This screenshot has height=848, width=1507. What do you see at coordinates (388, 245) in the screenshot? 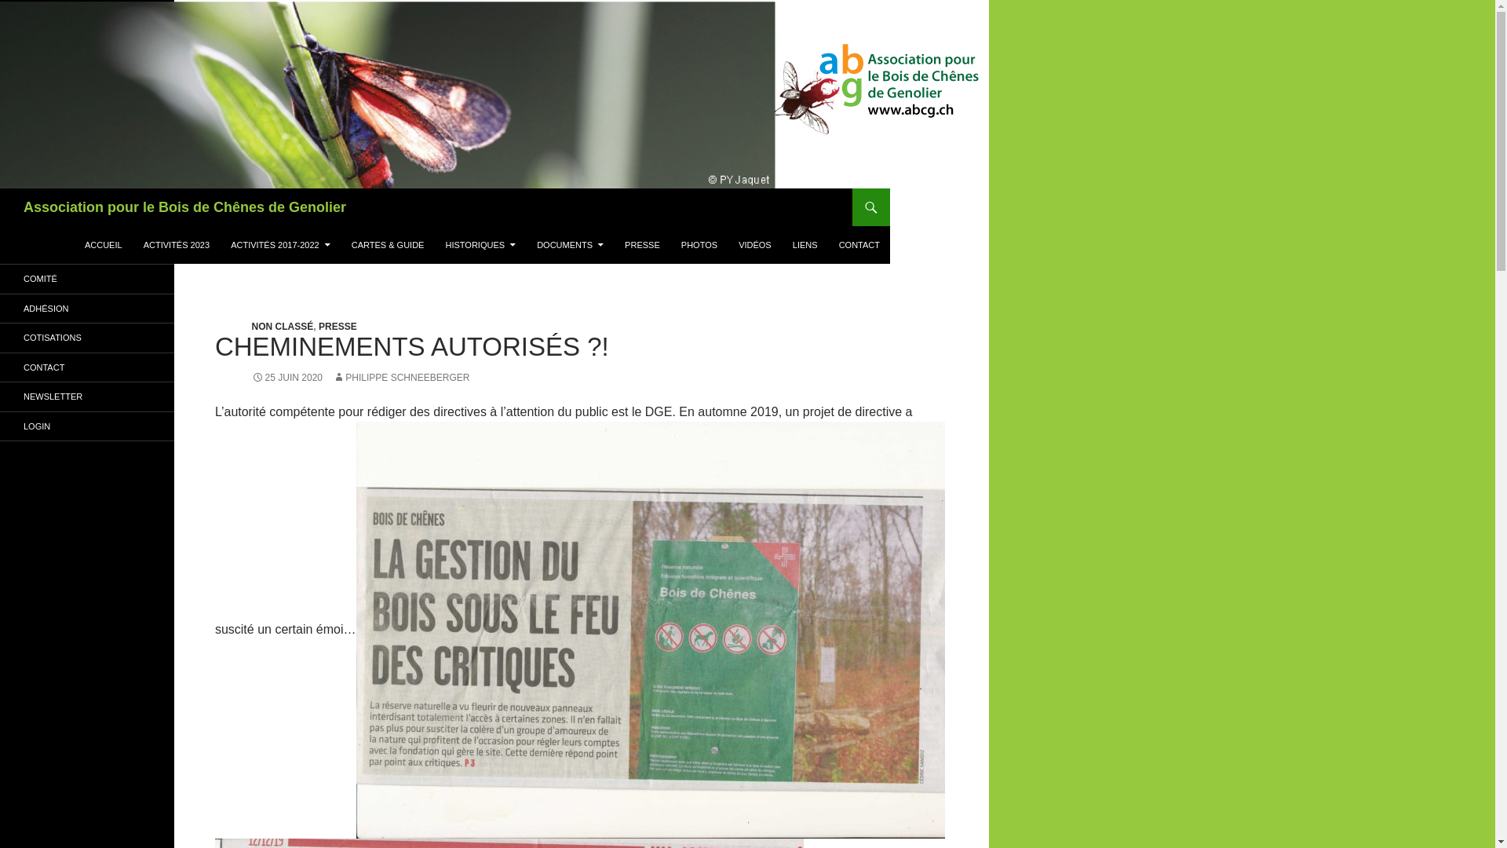
I see `CARTES & GUIDE` at bounding box center [388, 245].